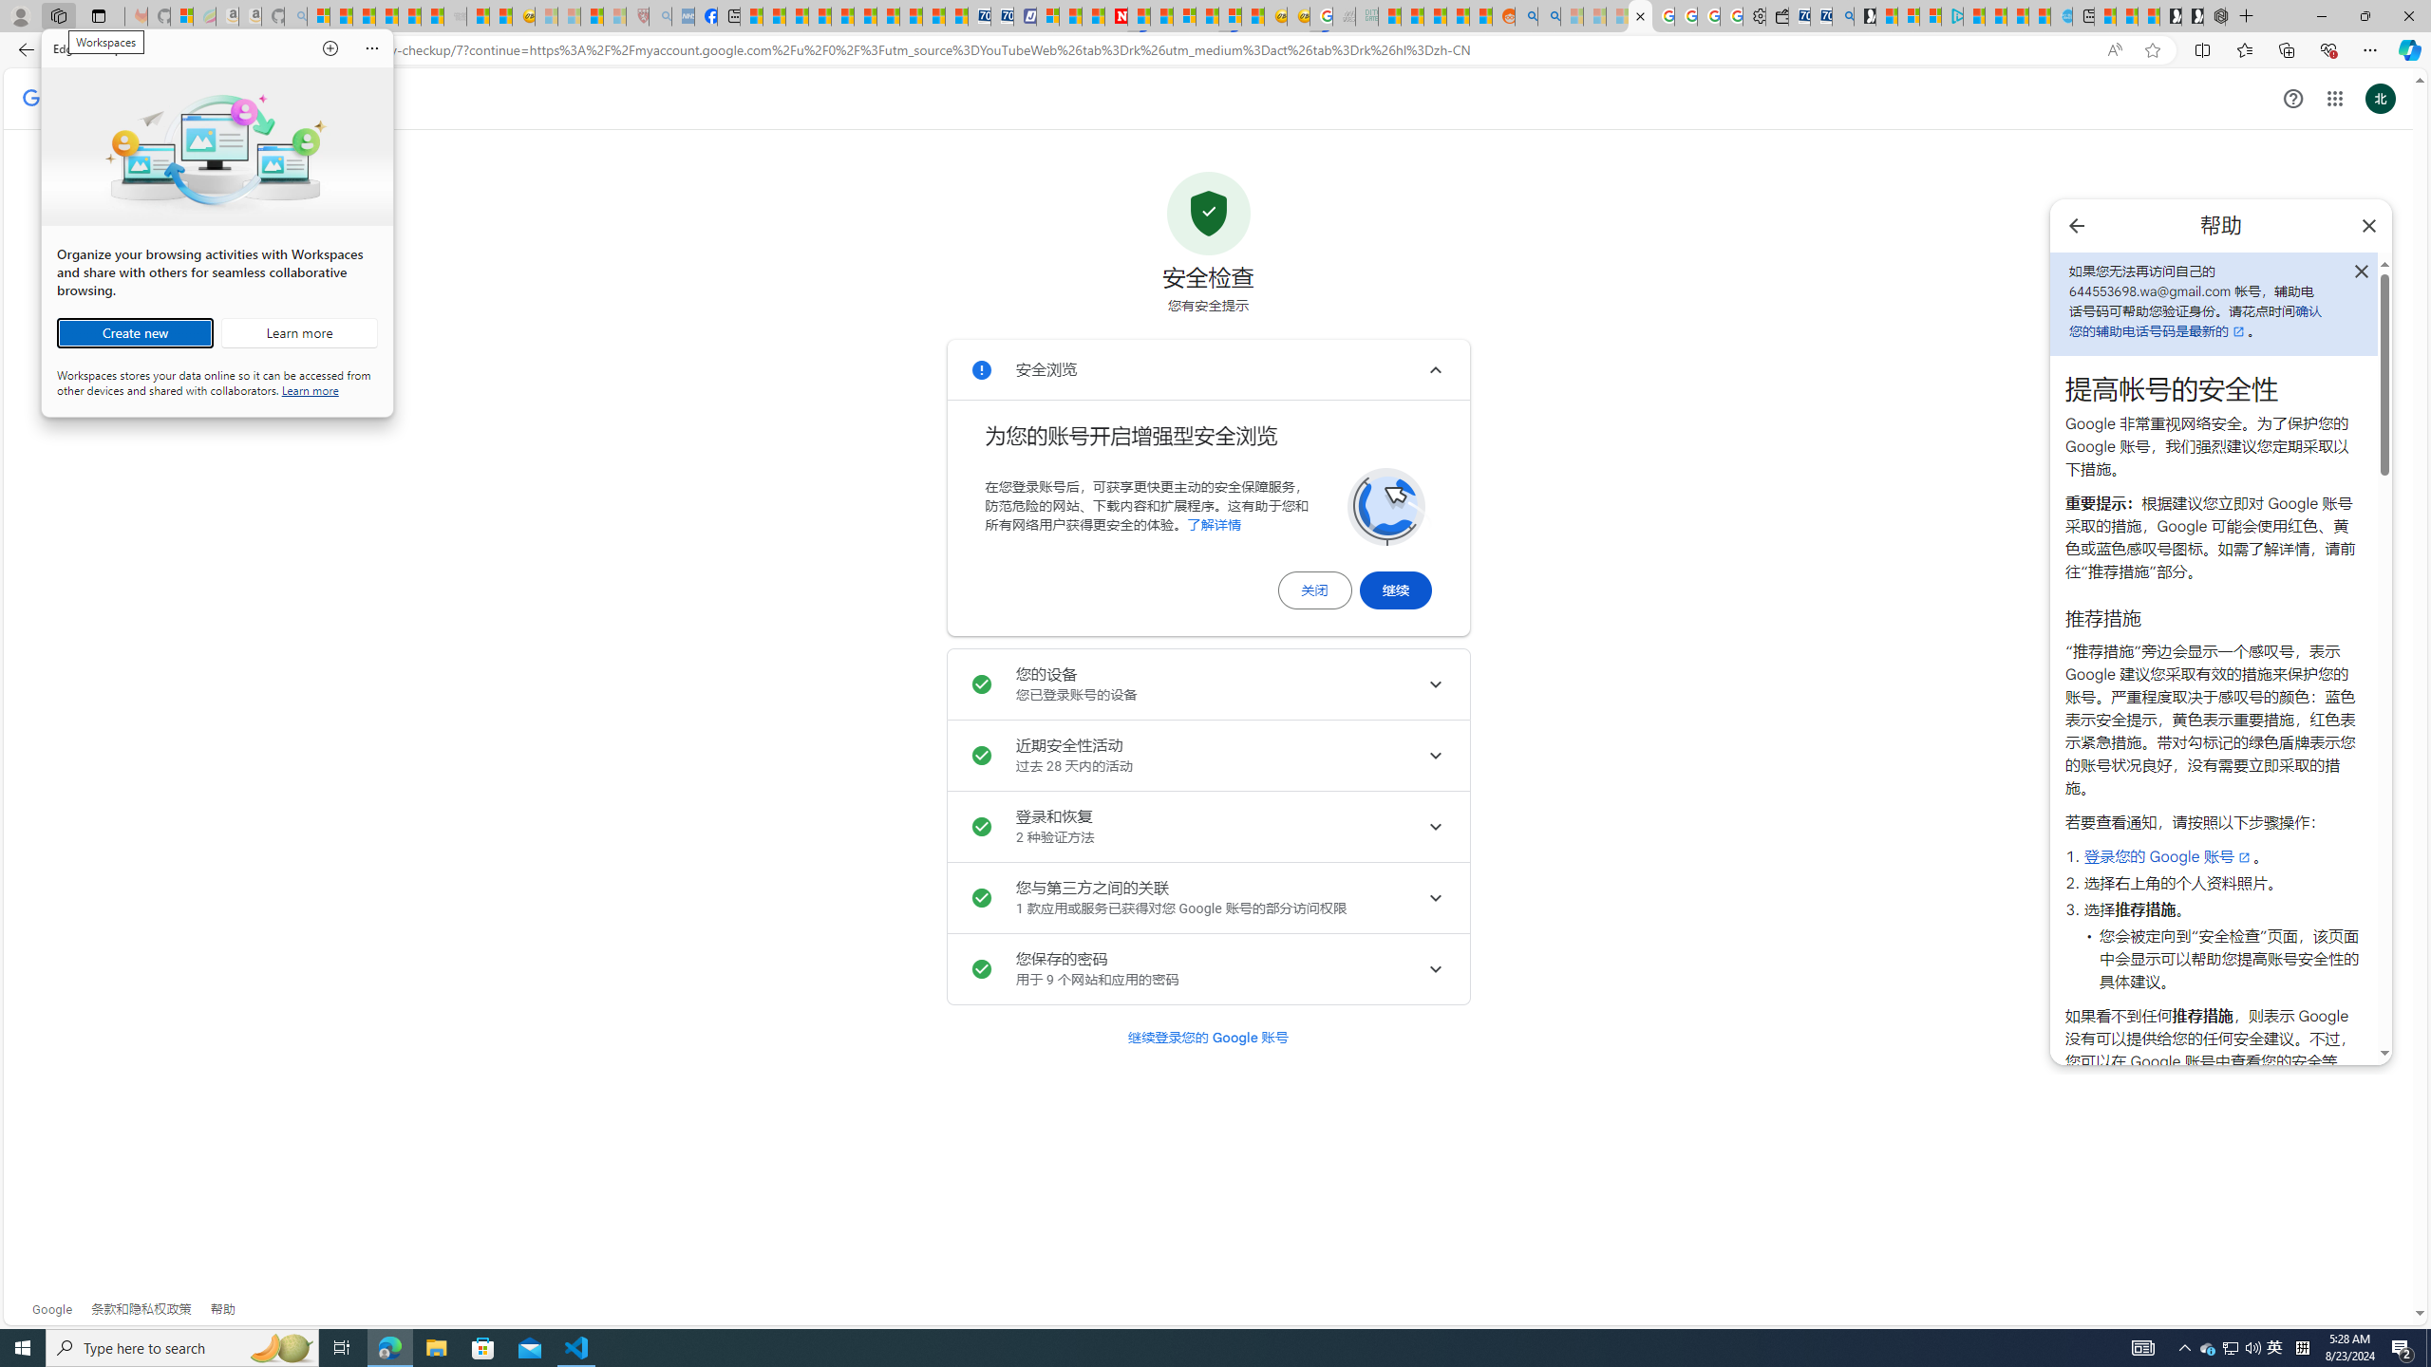  Describe the element at coordinates (2334, 99) in the screenshot. I see `Class: gb_E` at that location.